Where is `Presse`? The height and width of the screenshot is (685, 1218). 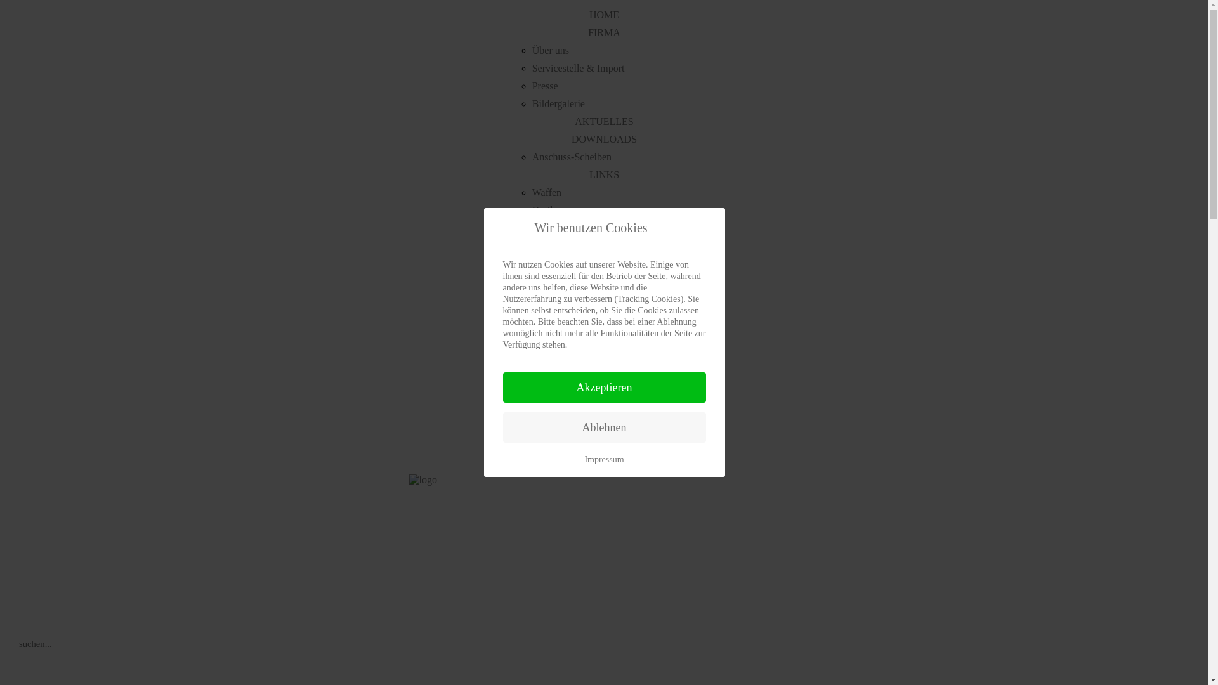 Presse is located at coordinates (546, 86).